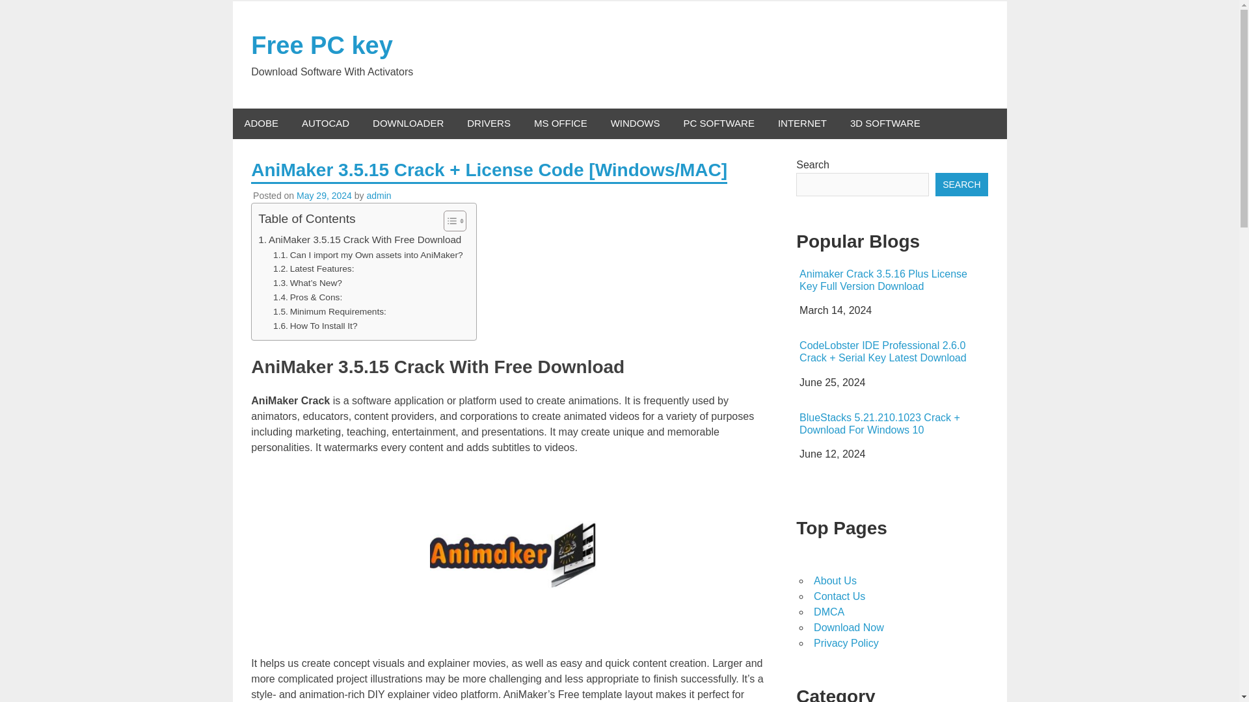 The image size is (1249, 702). I want to click on Minimum Requirements:, so click(329, 312).